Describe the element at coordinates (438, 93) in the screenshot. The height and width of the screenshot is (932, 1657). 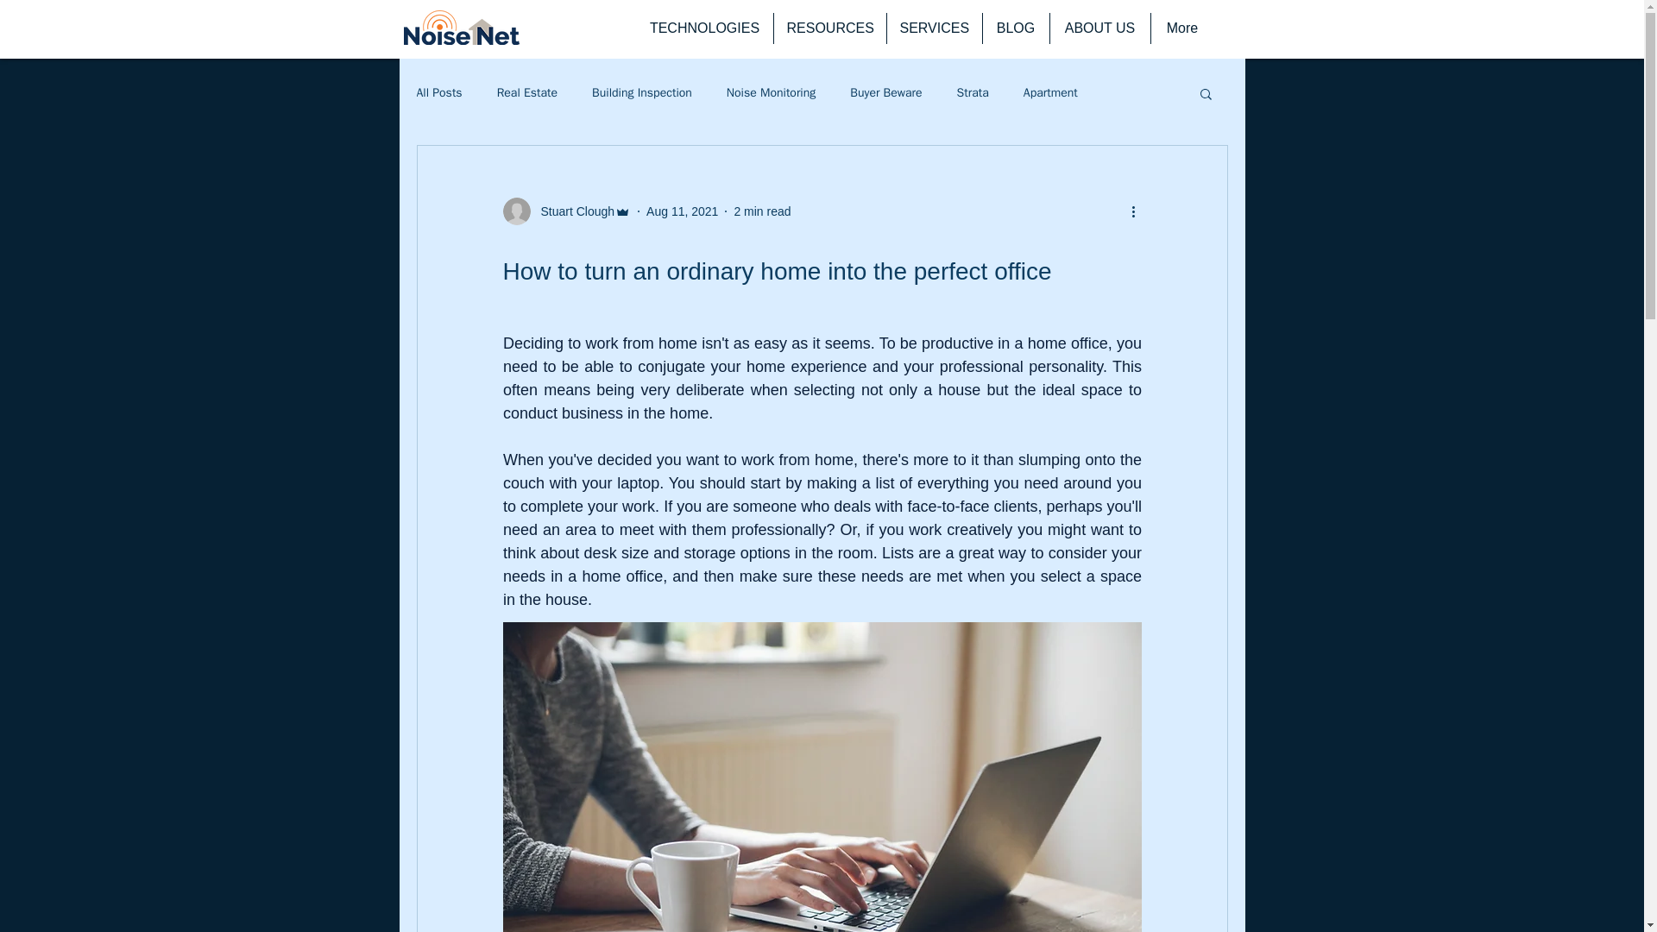
I see `All Posts` at that location.